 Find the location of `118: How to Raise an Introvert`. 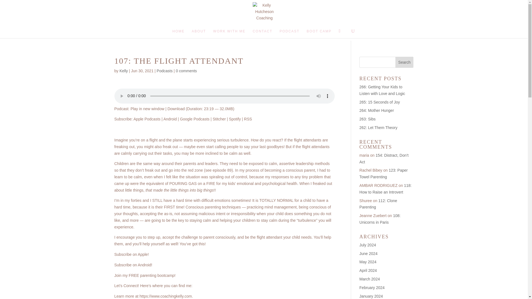

118: How to Raise an Introvert is located at coordinates (385, 189).